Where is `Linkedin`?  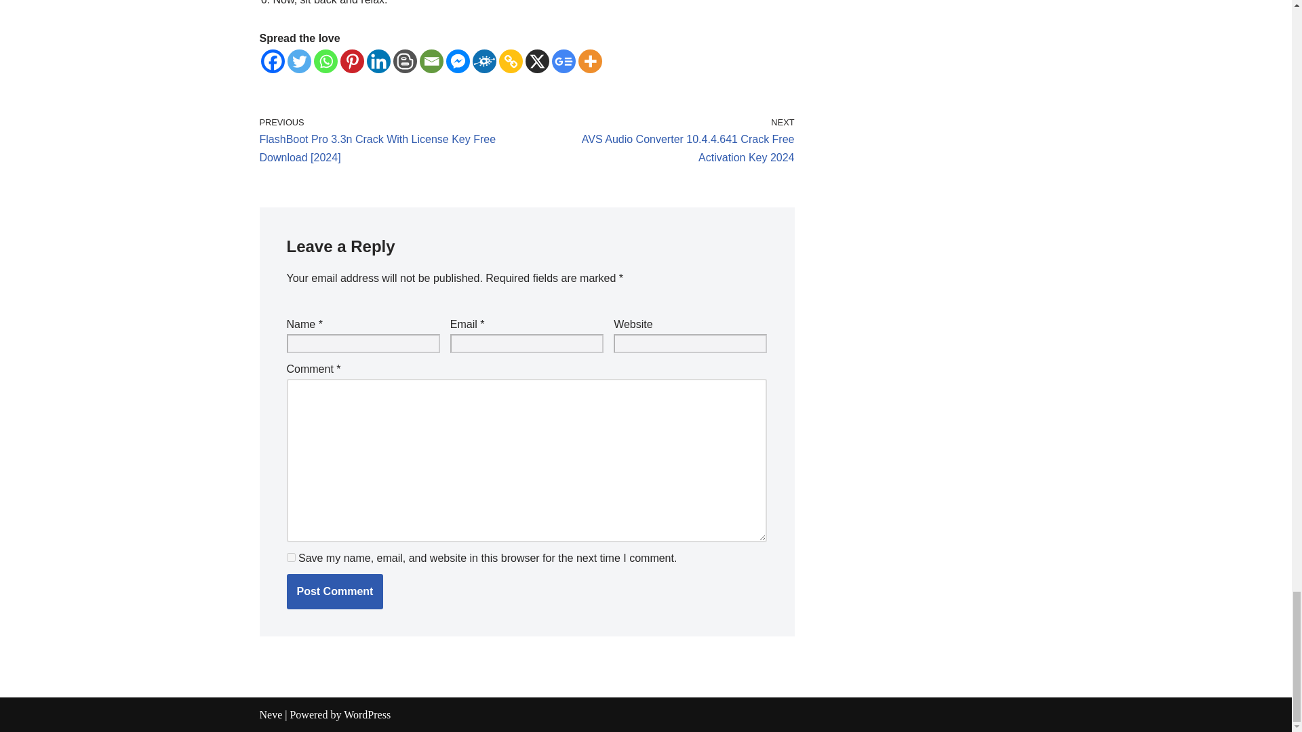 Linkedin is located at coordinates (377, 61).